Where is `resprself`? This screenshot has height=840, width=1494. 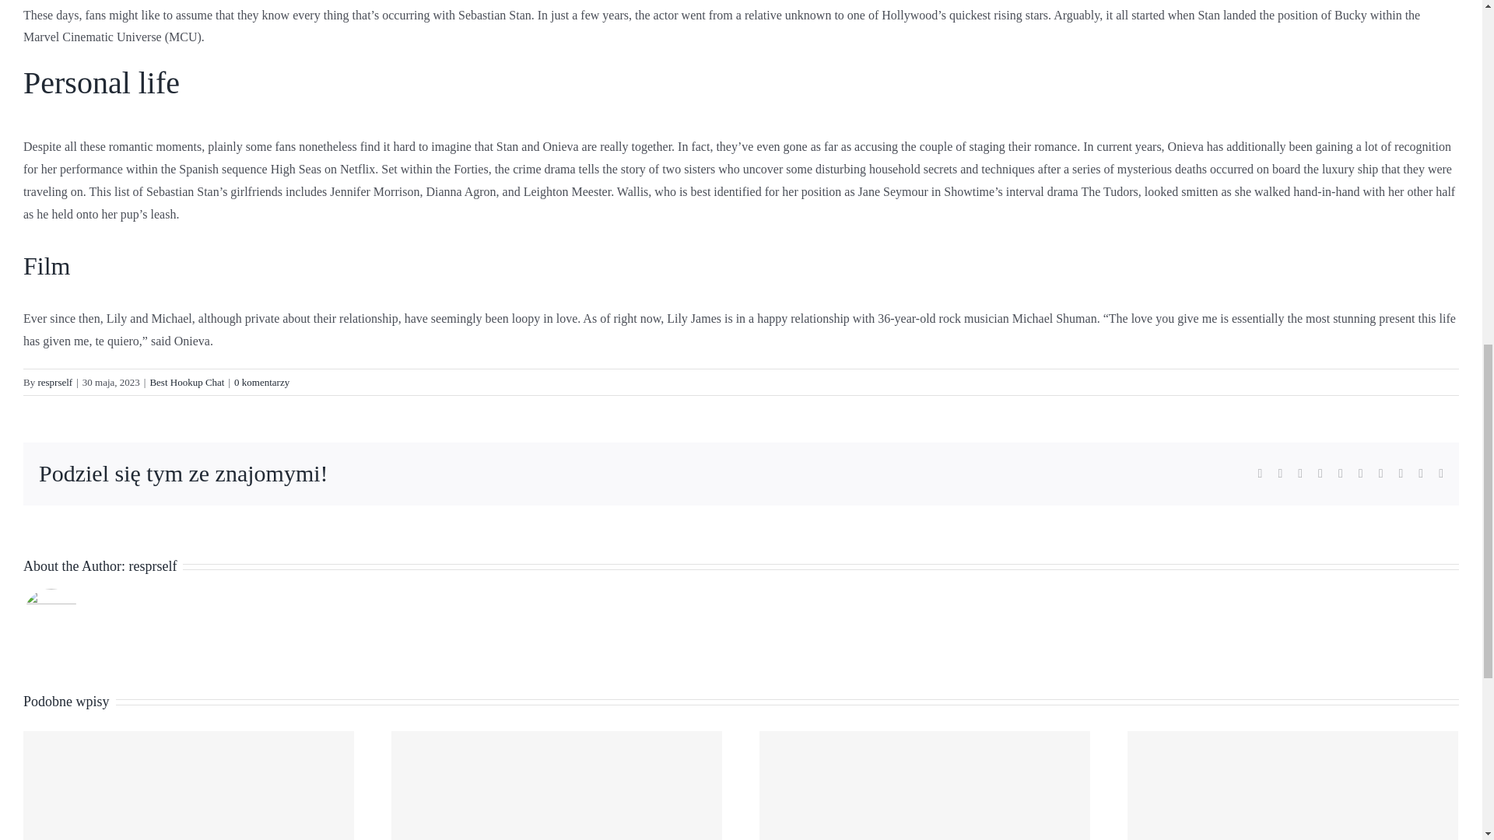 resprself is located at coordinates (153, 566).